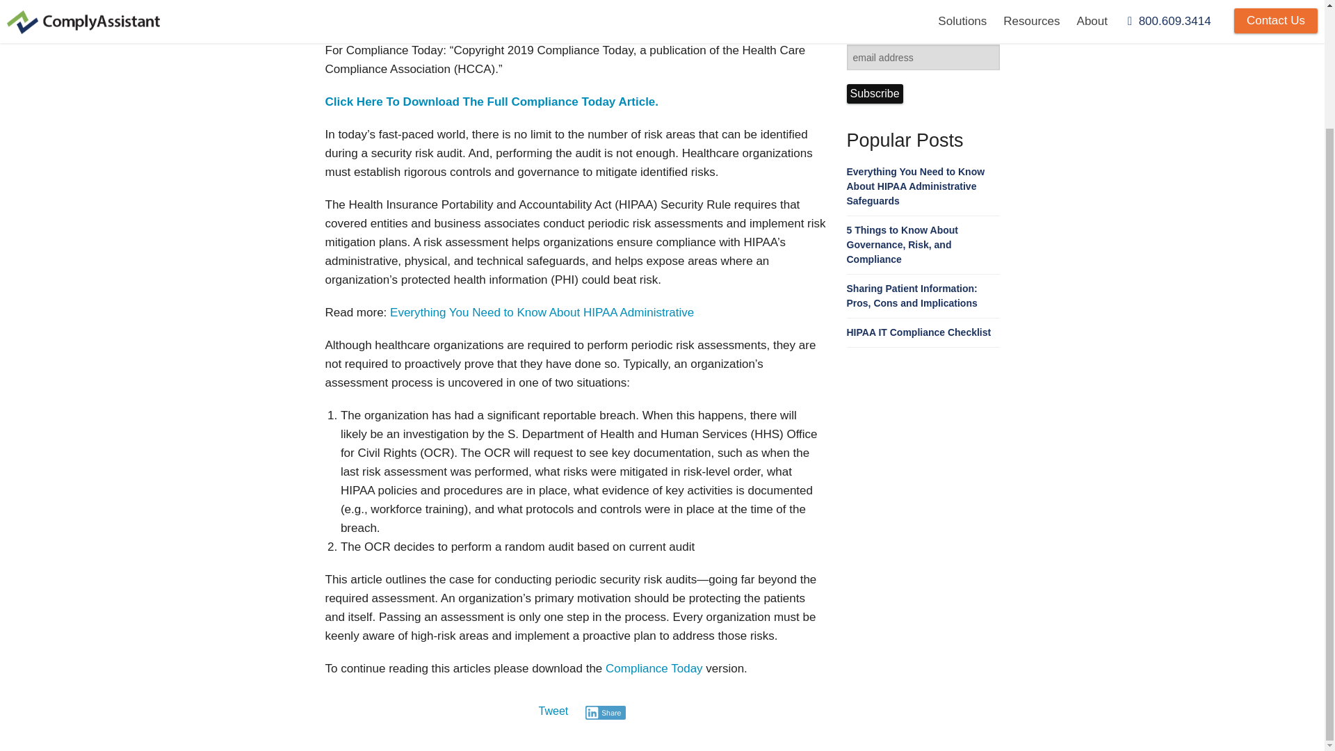  I want to click on Everything You Need to Know About HIPAA Administrative, so click(542, 312).